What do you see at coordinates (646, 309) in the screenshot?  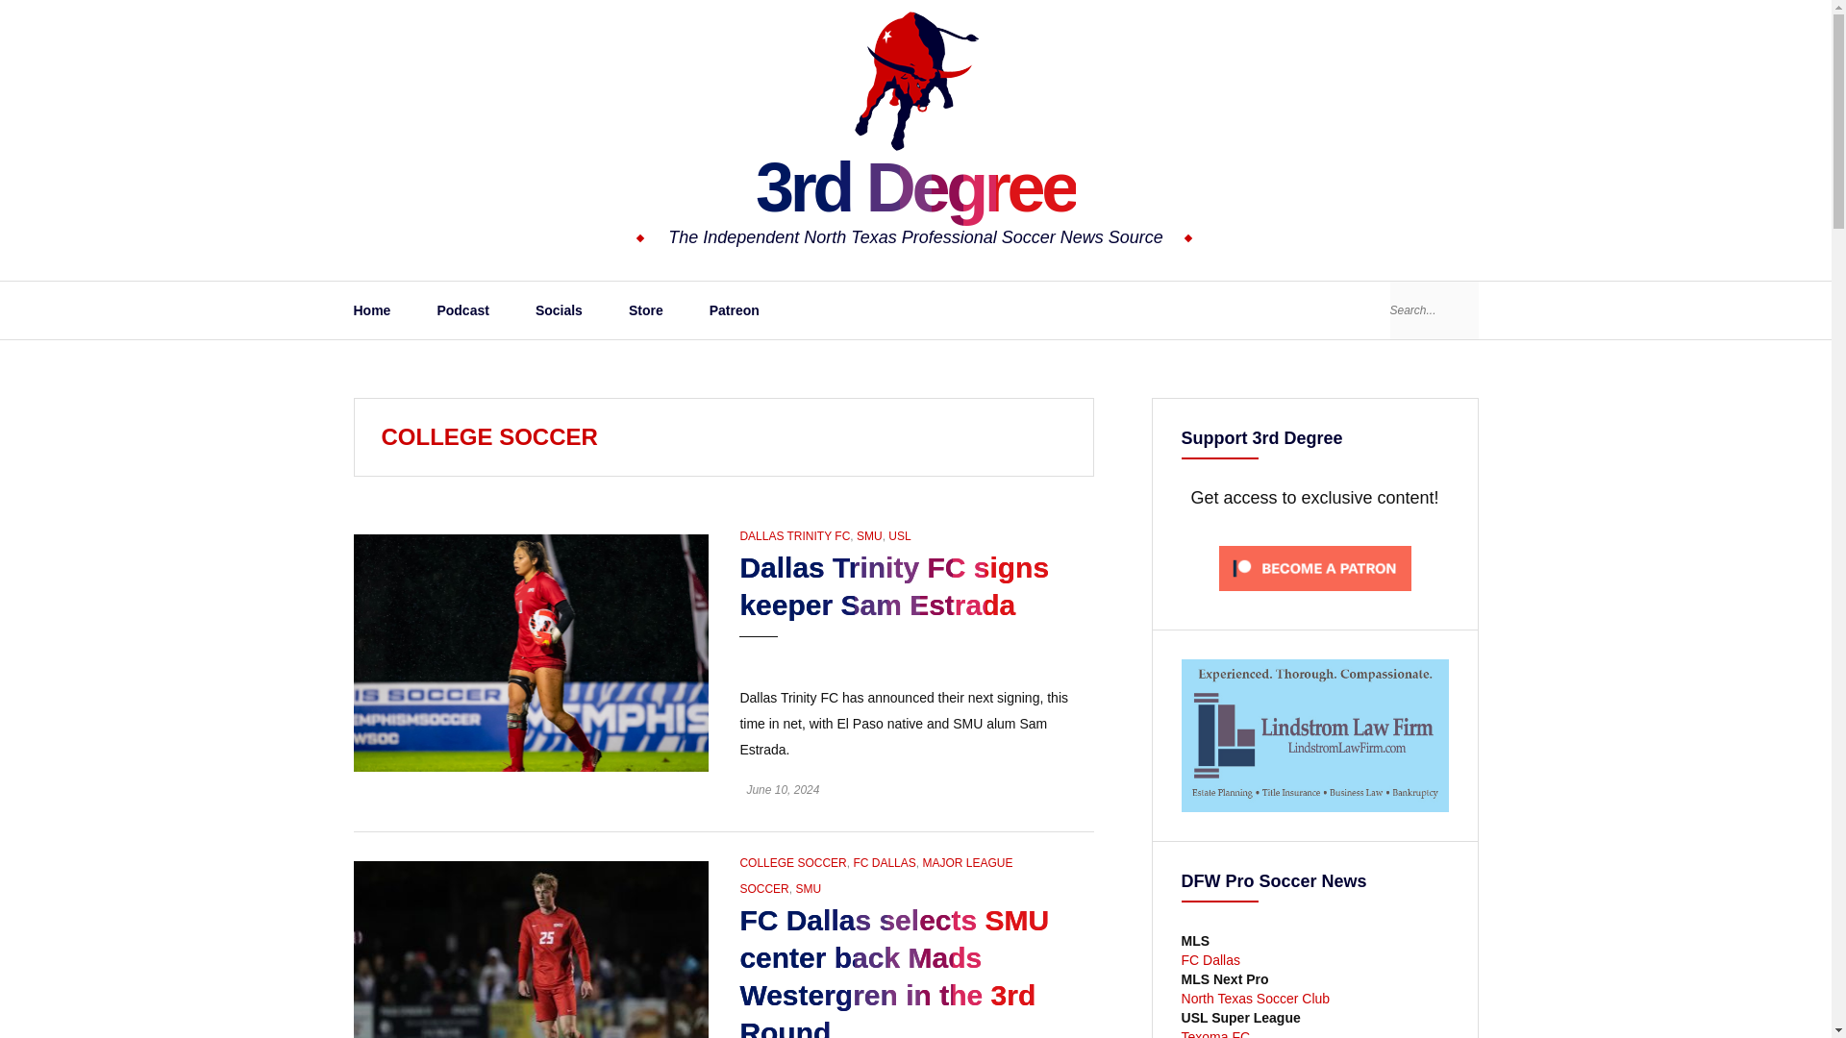 I see `Store` at bounding box center [646, 309].